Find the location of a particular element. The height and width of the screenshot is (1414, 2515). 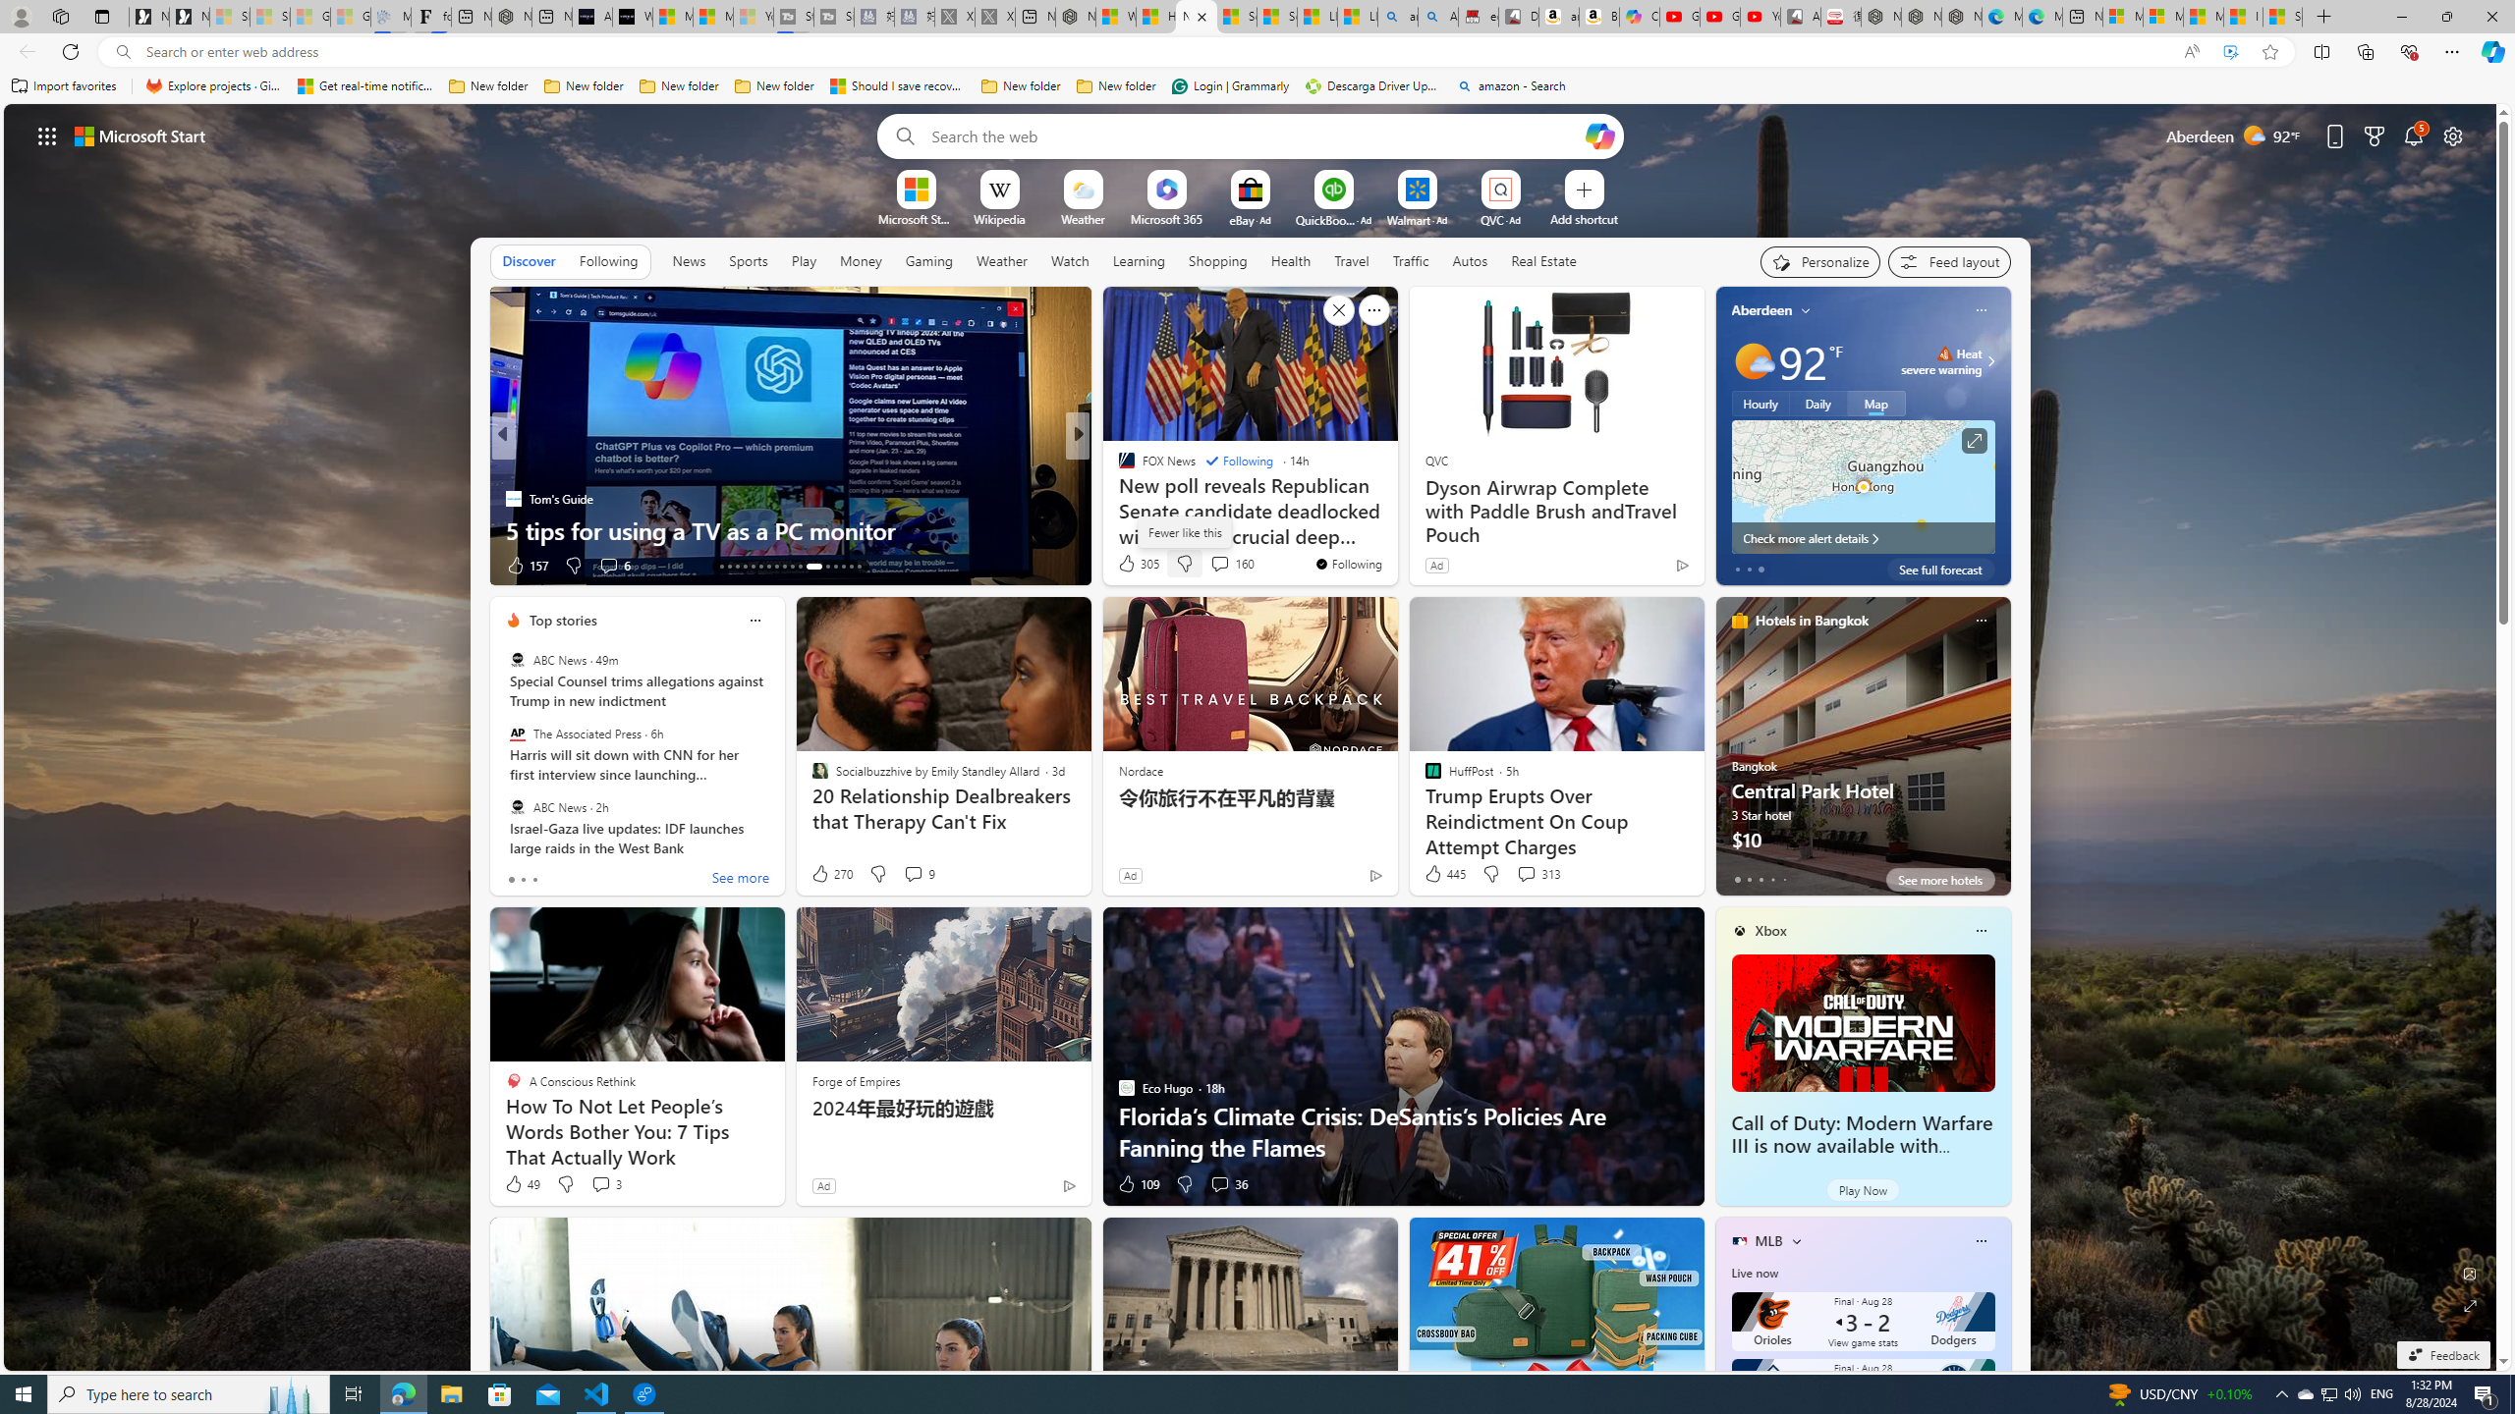

Collections is located at coordinates (2365, 51).